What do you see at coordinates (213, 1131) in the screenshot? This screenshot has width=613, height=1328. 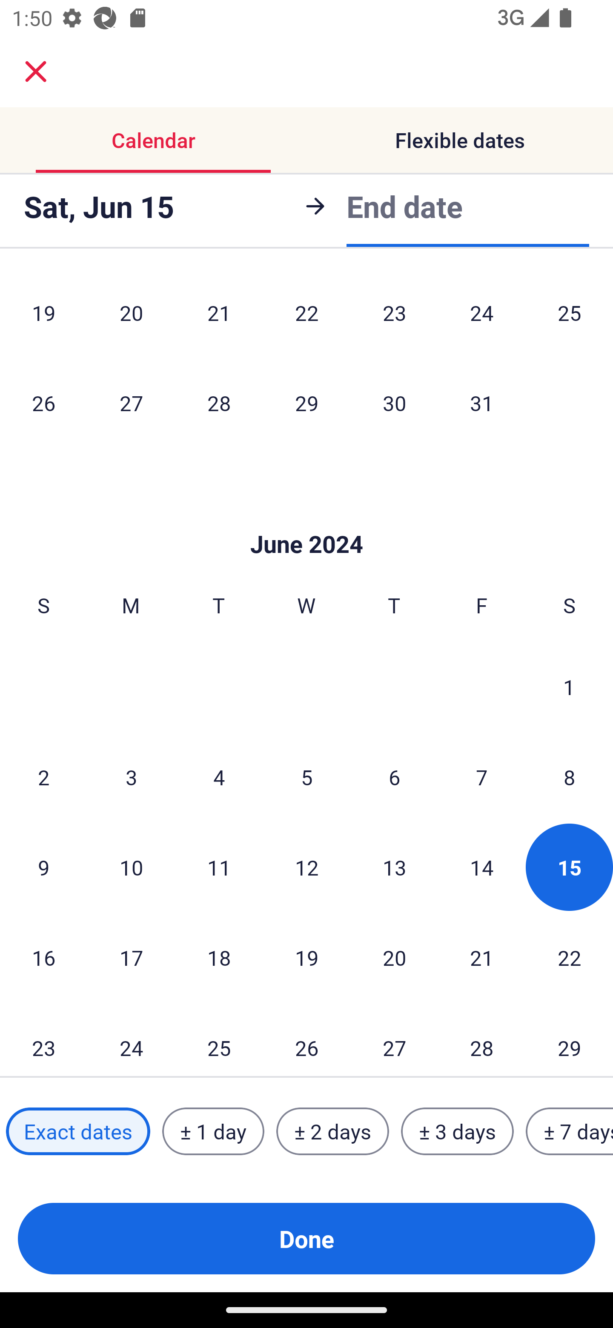 I see `± 1 day` at bounding box center [213, 1131].